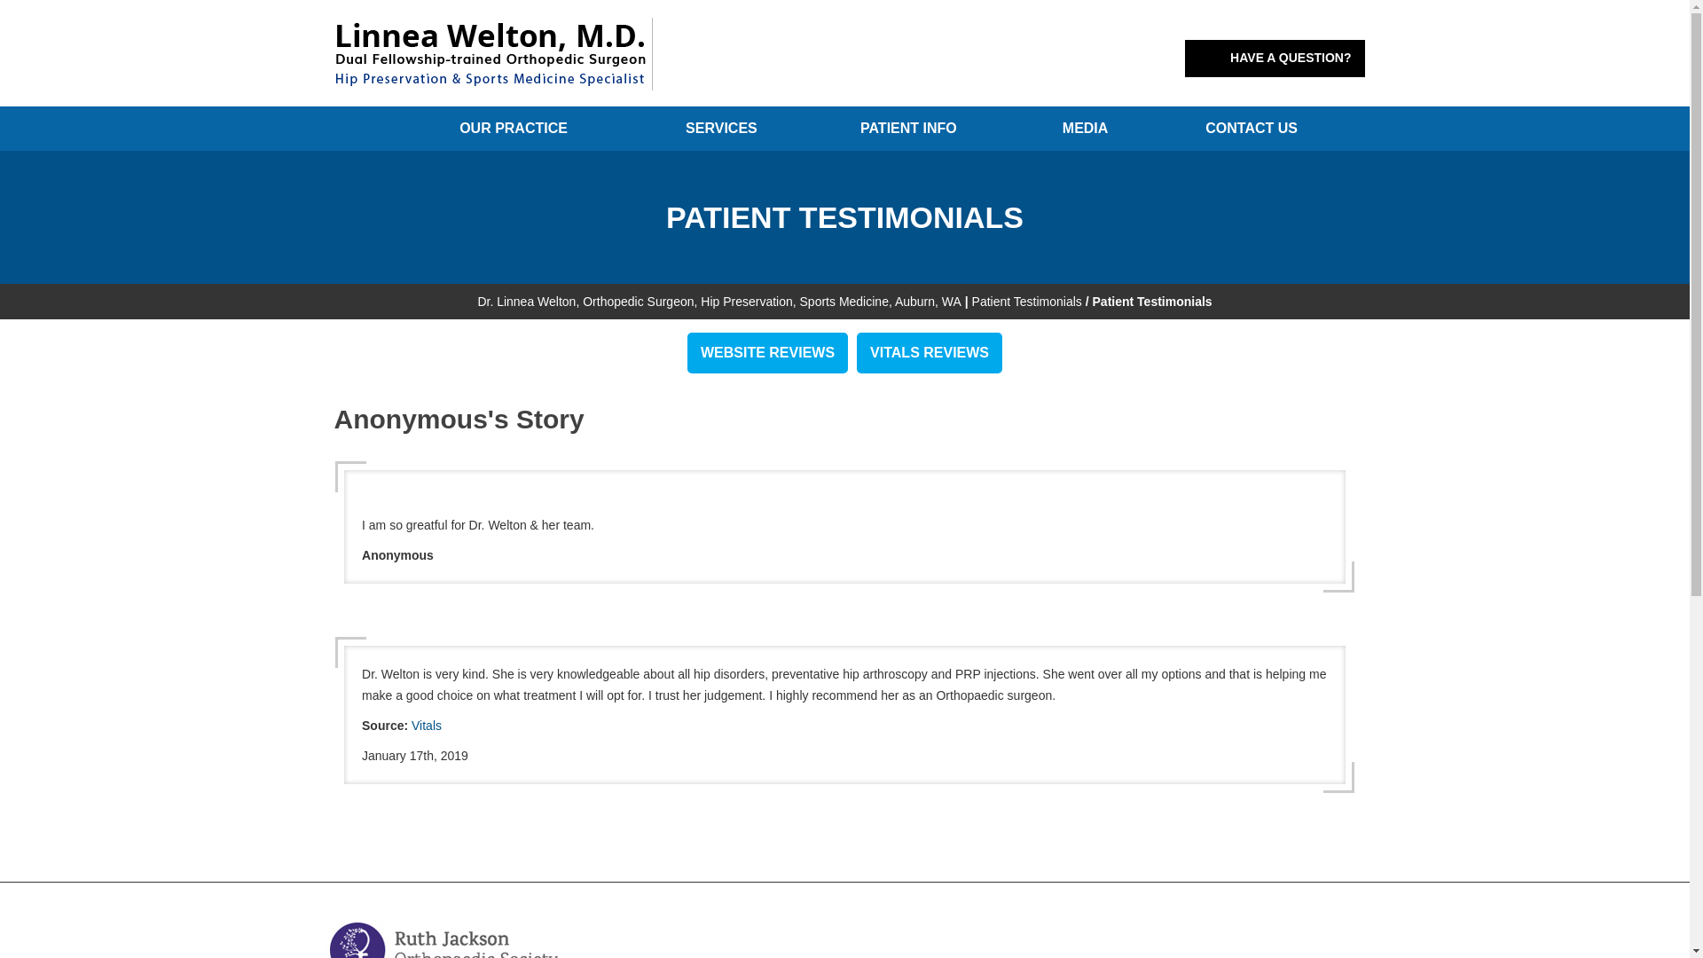 The width and height of the screenshot is (1703, 958). Describe the element at coordinates (1086, 128) in the screenshot. I see `MEDIA` at that location.